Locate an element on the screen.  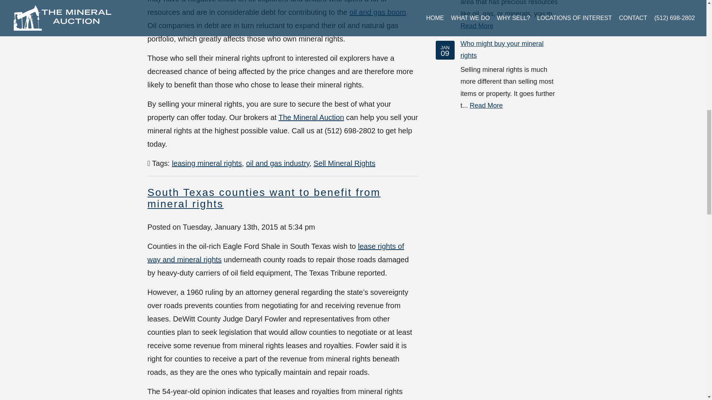
The Mineral Auction is located at coordinates (311, 117).